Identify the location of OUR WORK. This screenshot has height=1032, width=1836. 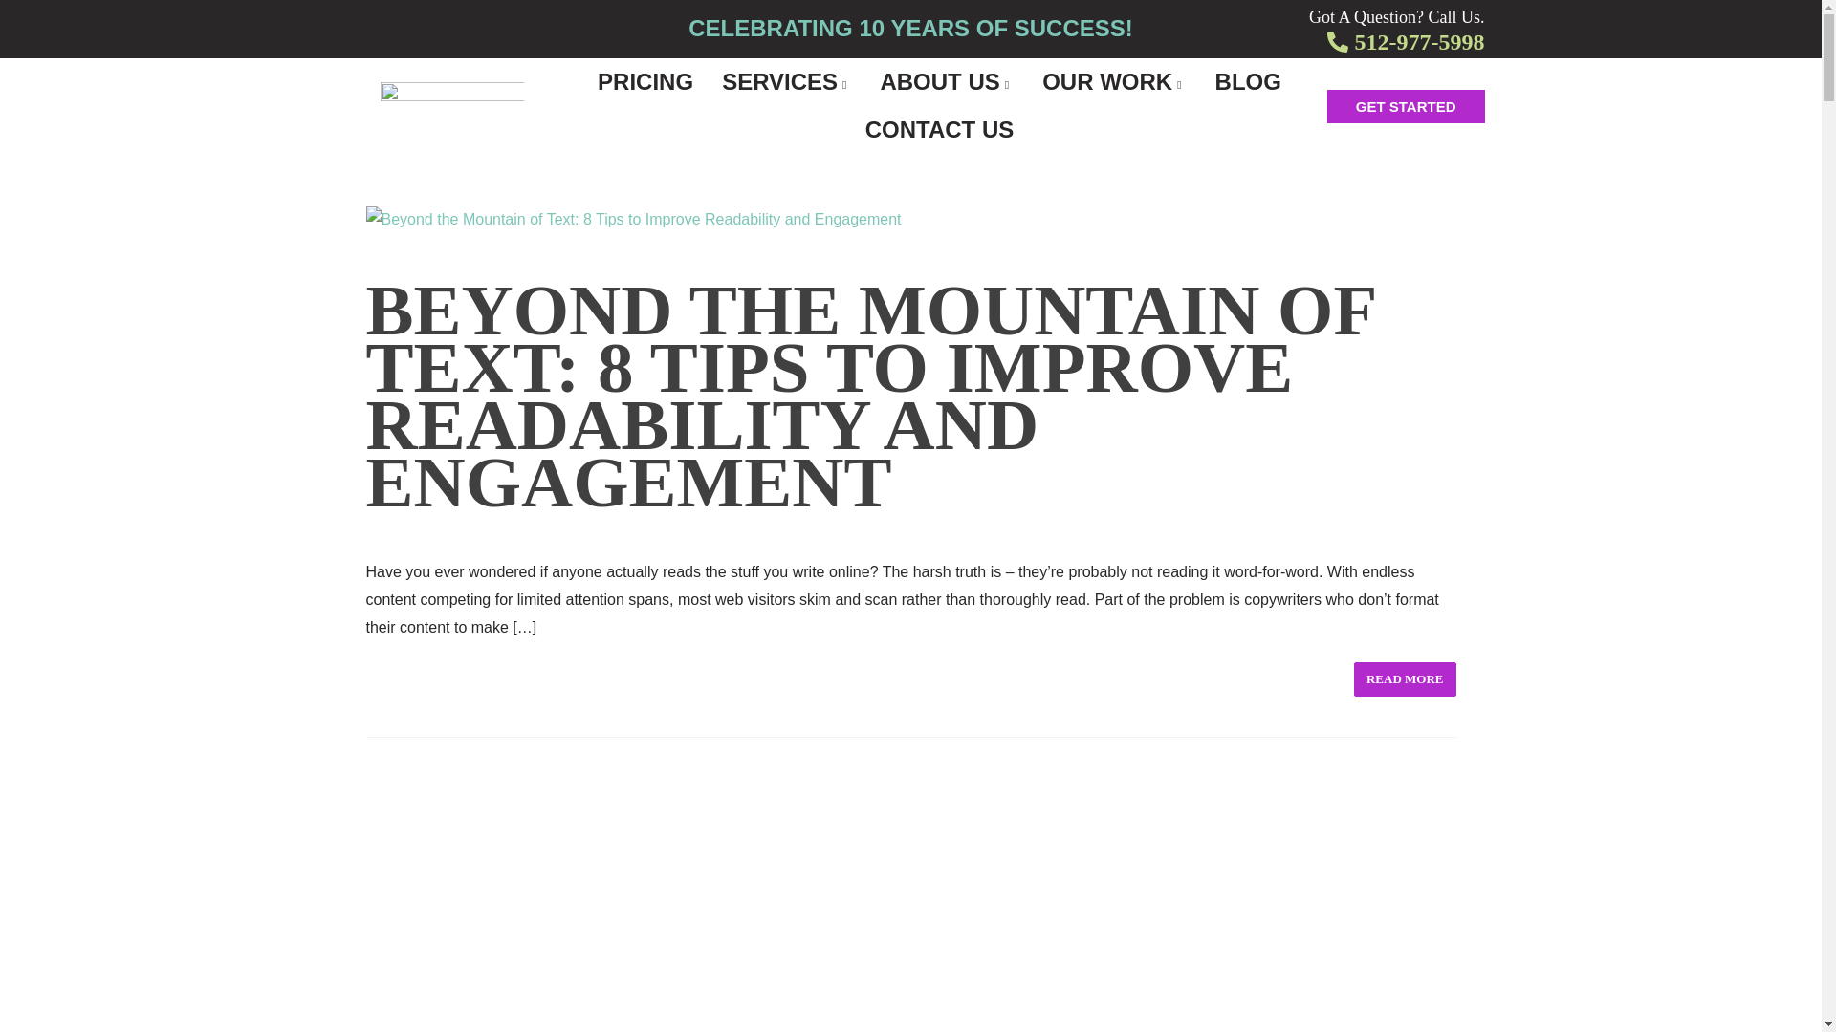
(1114, 82).